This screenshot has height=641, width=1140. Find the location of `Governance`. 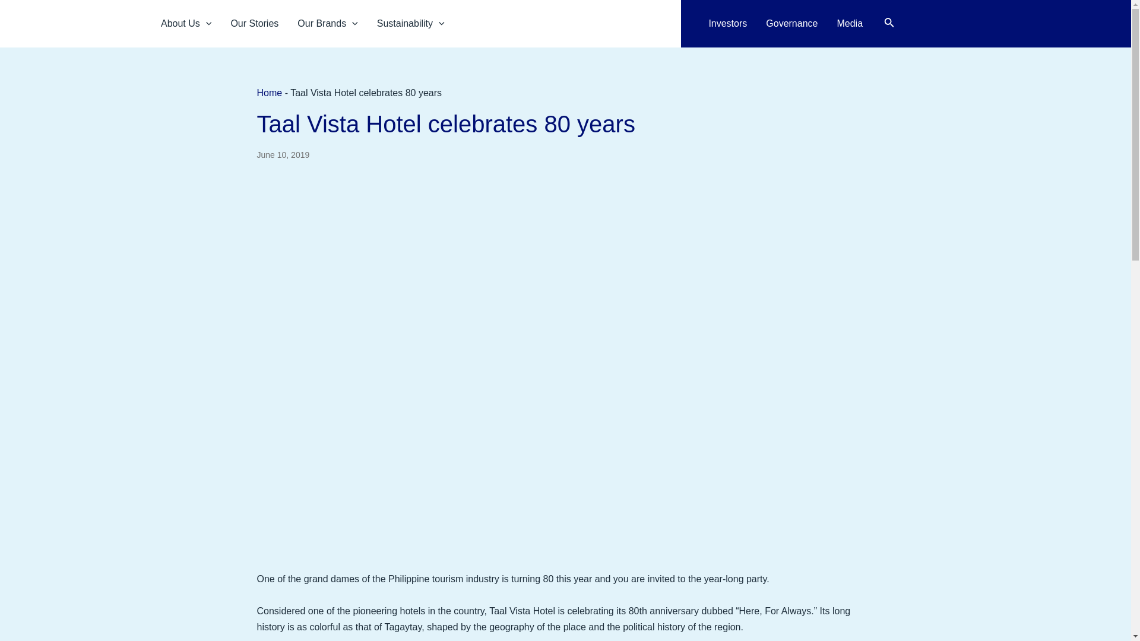

Governance is located at coordinates (792, 24).